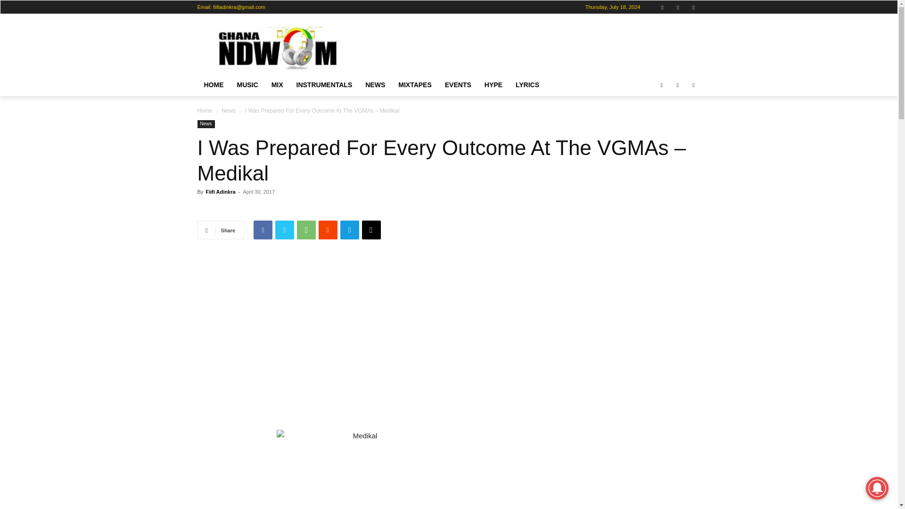  I want to click on Twitter, so click(693, 7).